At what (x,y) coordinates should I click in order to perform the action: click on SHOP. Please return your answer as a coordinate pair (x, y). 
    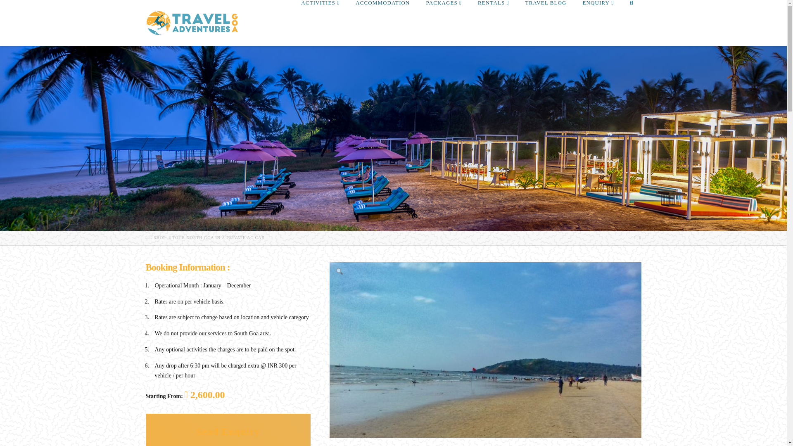
    Looking at the image, I should click on (159, 238).